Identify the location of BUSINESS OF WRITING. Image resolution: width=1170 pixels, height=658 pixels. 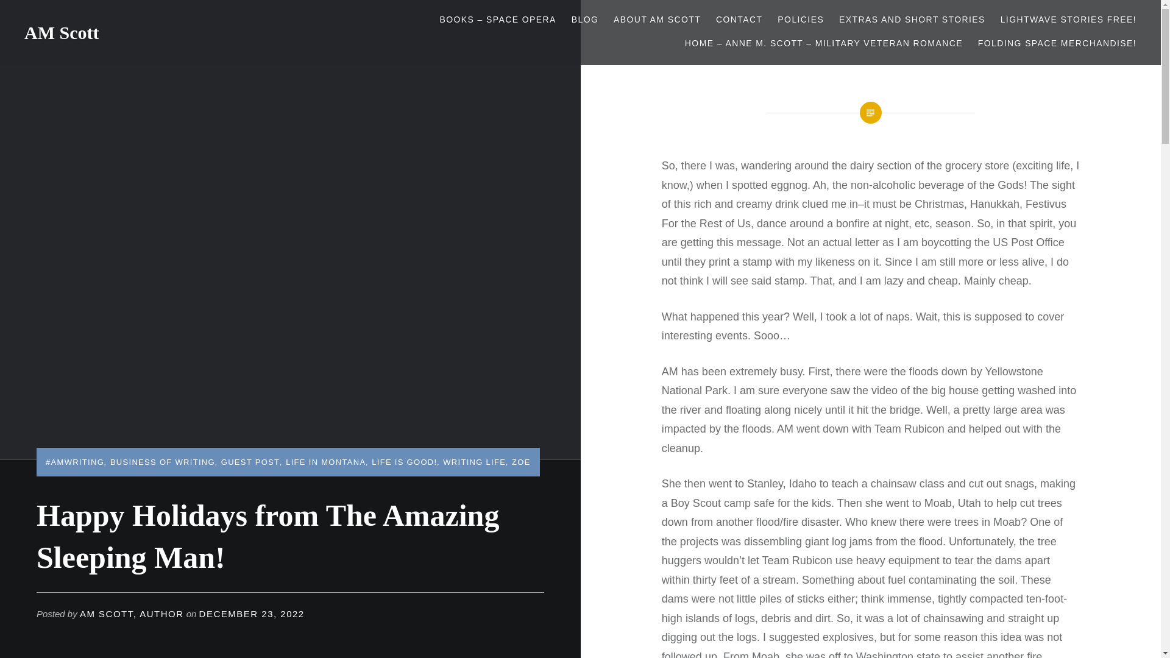
(162, 462).